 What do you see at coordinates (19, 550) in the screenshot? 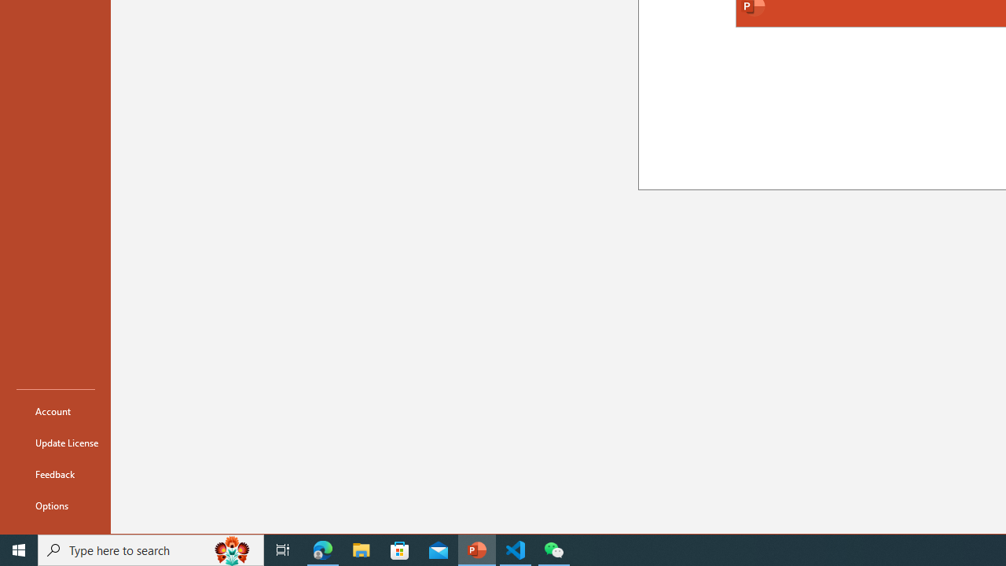
I see `Start` at bounding box center [19, 550].